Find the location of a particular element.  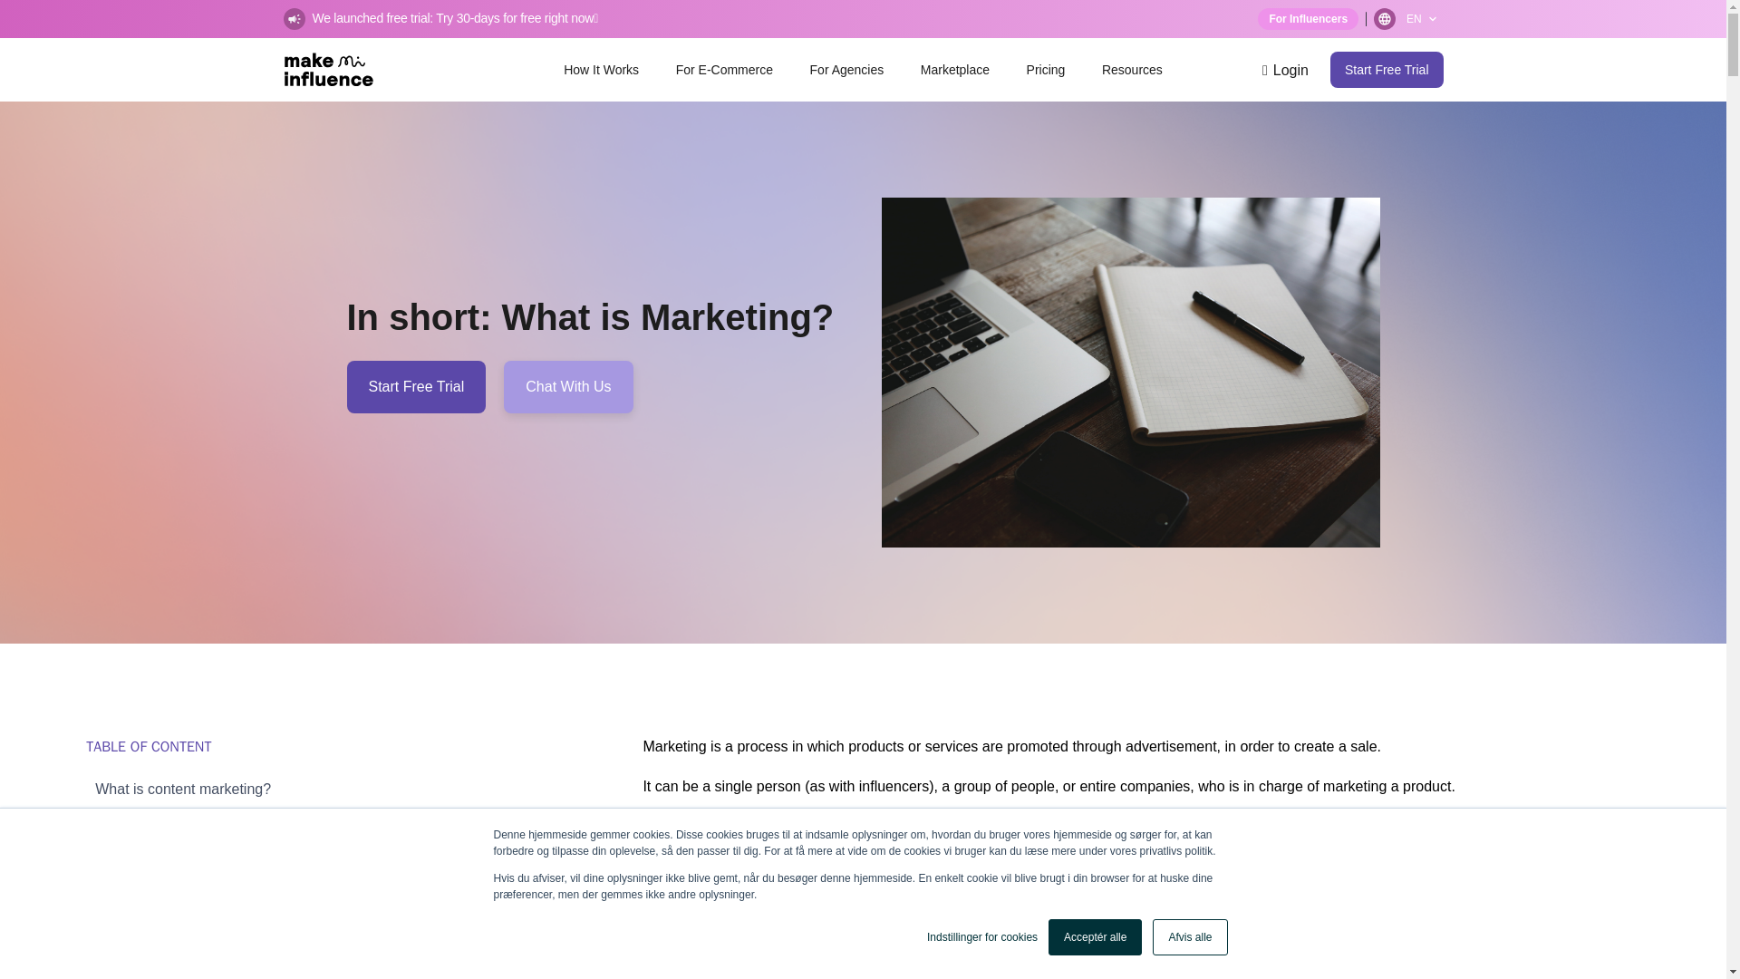

Start Free Trial is located at coordinates (415, 386).